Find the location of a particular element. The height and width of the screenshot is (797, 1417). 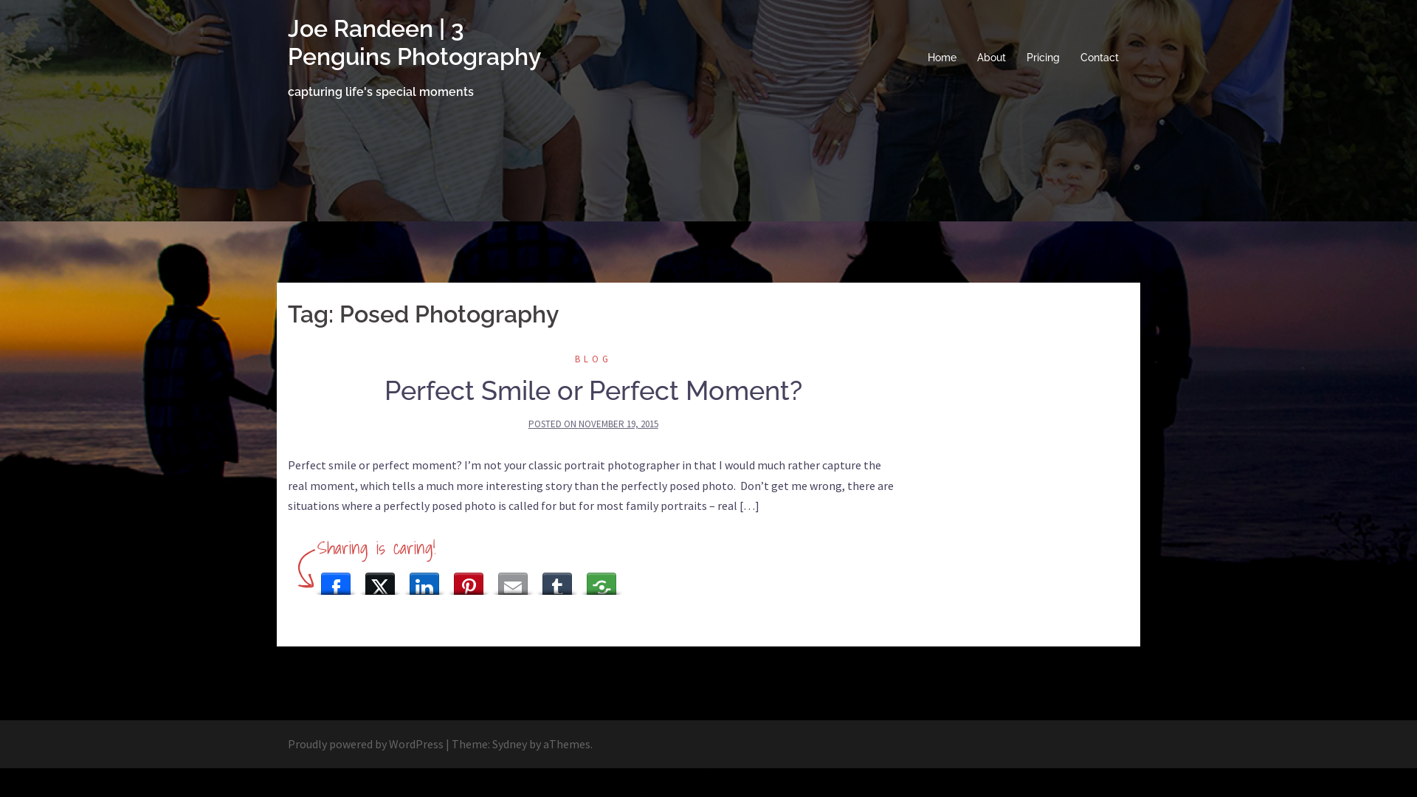

LinkedIn is located at coordinates (424, 580).